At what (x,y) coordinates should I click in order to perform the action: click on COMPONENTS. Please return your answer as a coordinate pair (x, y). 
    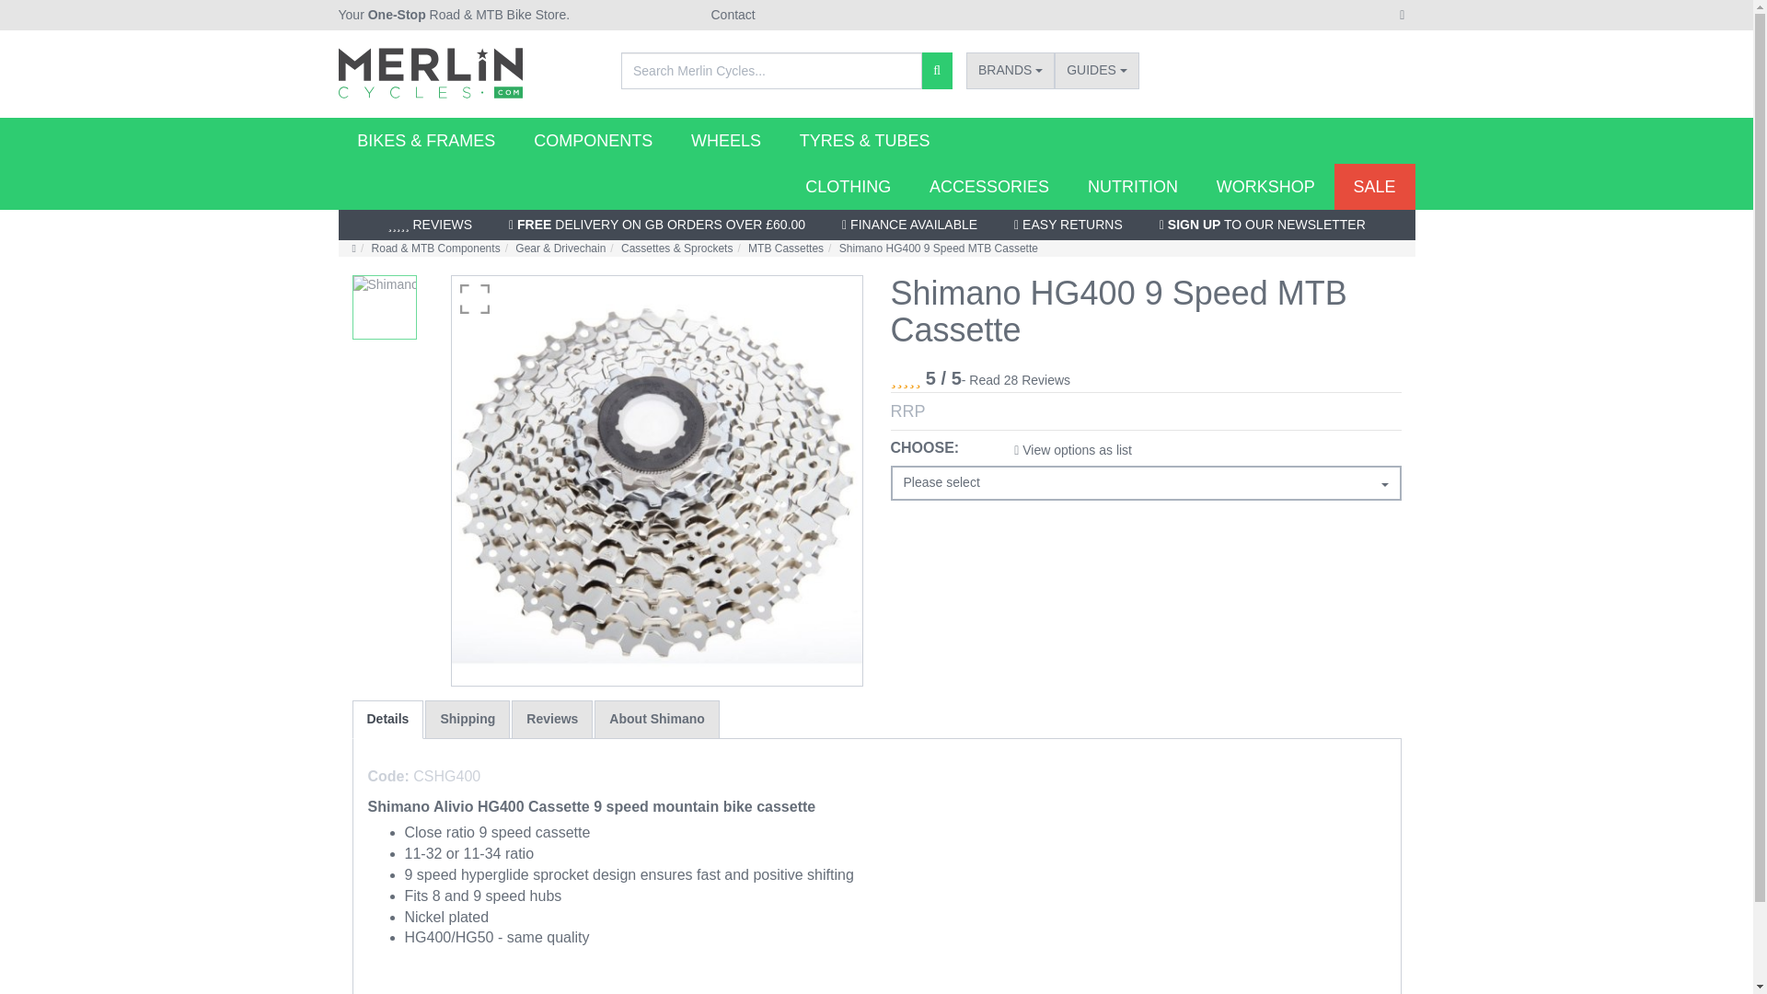
    Looking at the image, I should click on (593, 141).